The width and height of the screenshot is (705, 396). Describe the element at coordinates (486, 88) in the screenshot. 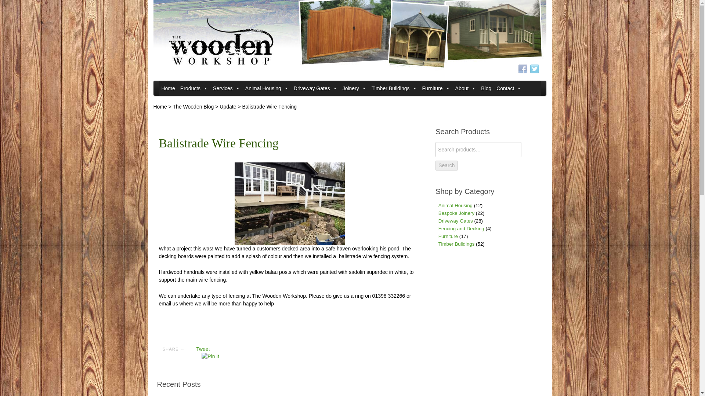

I see `The Wooden Blog` at that location.